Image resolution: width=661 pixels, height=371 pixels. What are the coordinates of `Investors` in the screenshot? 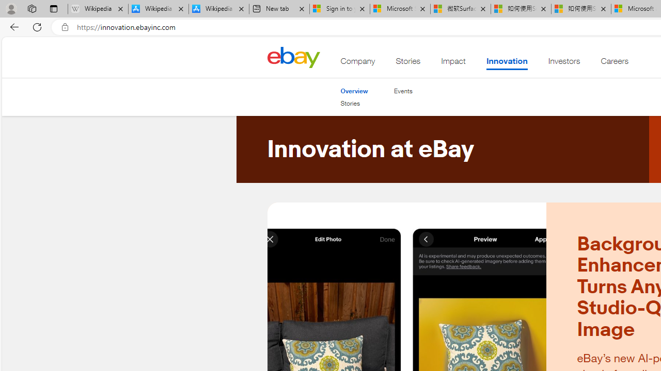 It's located at (564, 63).